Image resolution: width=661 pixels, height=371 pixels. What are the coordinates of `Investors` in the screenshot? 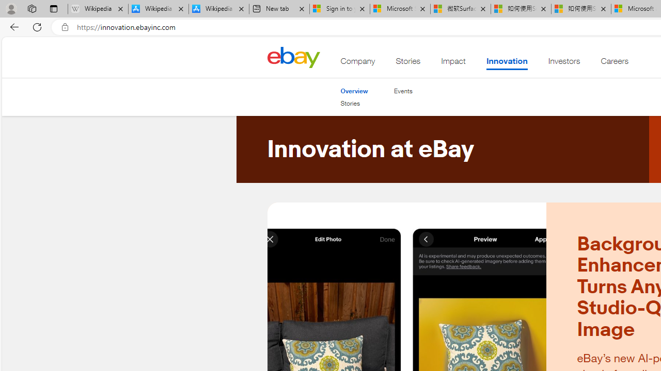 It's located at (564, 63).